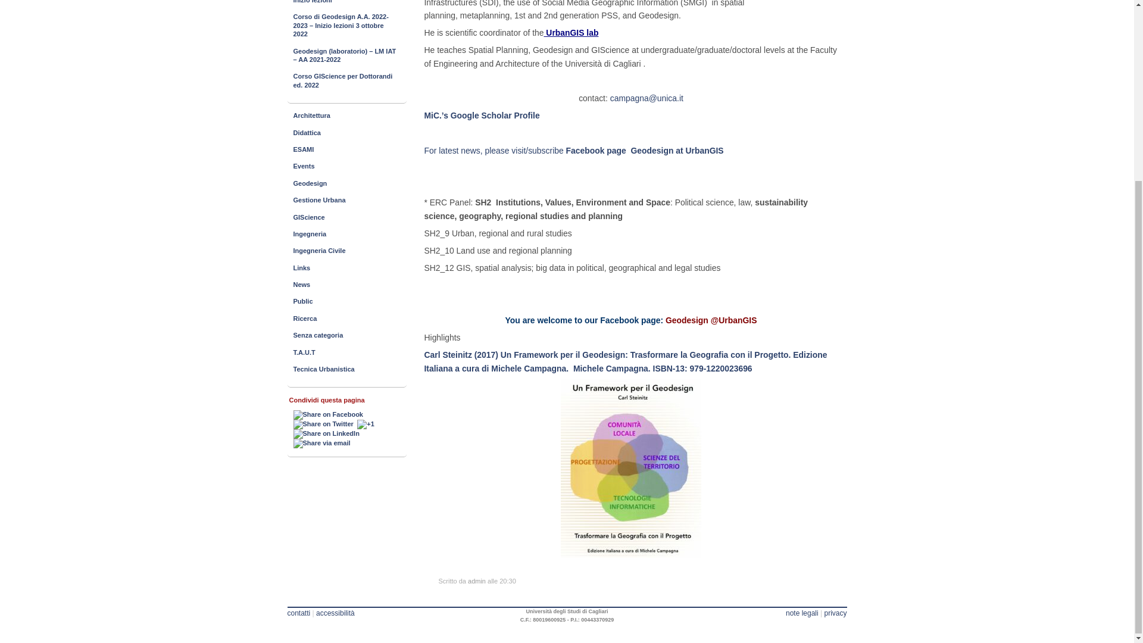  Describe the element at coordinates (570, 32) in the screenshot. I see `UrbanGIS lab` at that location.